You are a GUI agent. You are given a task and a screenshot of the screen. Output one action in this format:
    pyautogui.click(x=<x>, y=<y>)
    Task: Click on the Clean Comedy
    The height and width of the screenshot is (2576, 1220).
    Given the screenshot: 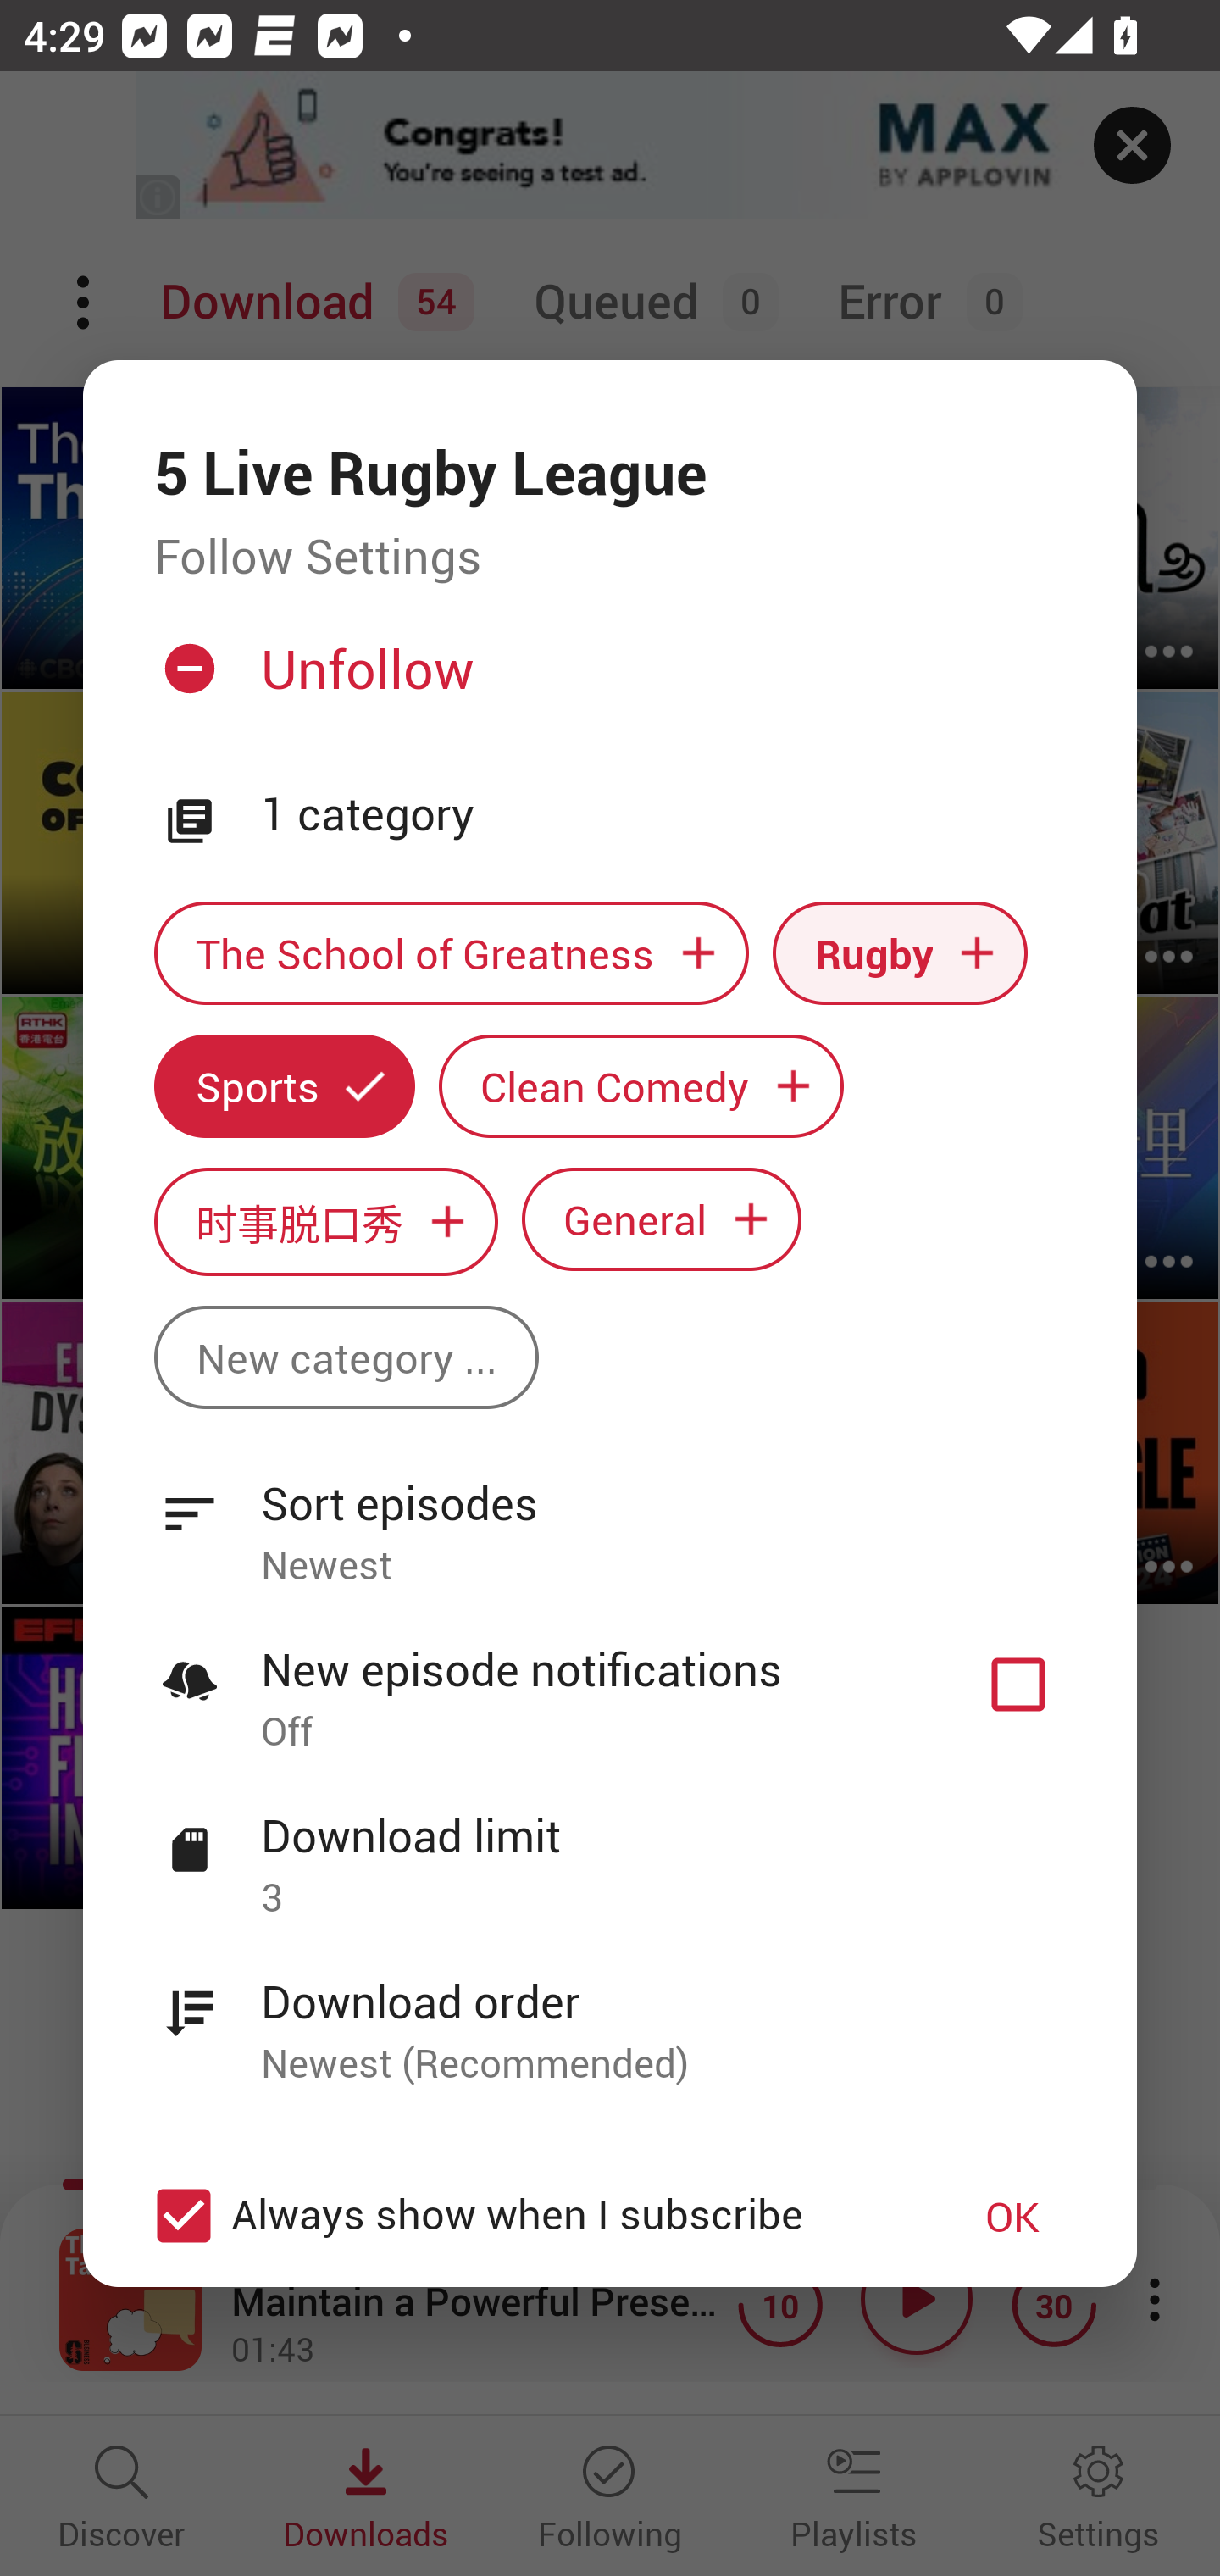 What is the action you would take?
    pyautogui.click(x=641, y=1086)
    